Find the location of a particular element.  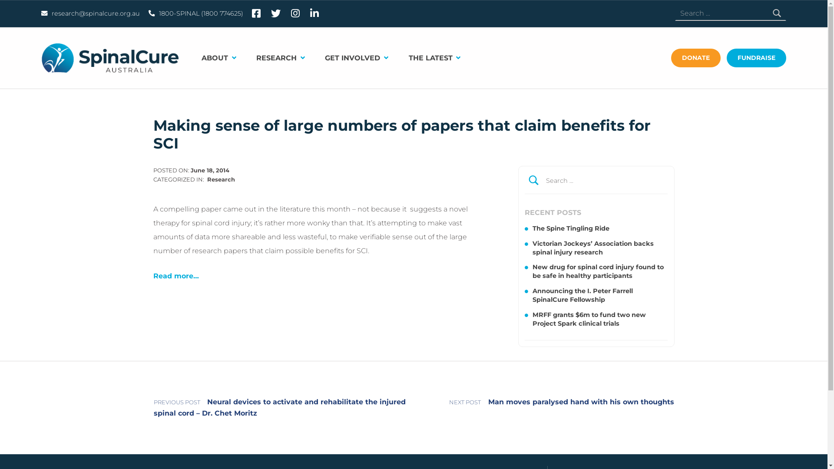

NEXT POST Man moves paralysed hand with his own thoughts is located at coordinates (544, 402).